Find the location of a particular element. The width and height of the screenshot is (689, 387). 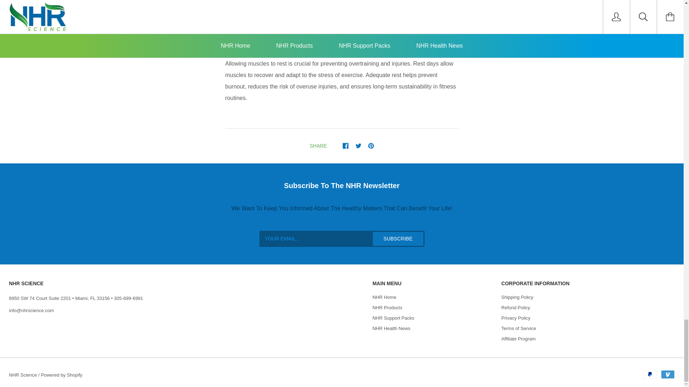

Venmo is located at coordinates (667, 374).